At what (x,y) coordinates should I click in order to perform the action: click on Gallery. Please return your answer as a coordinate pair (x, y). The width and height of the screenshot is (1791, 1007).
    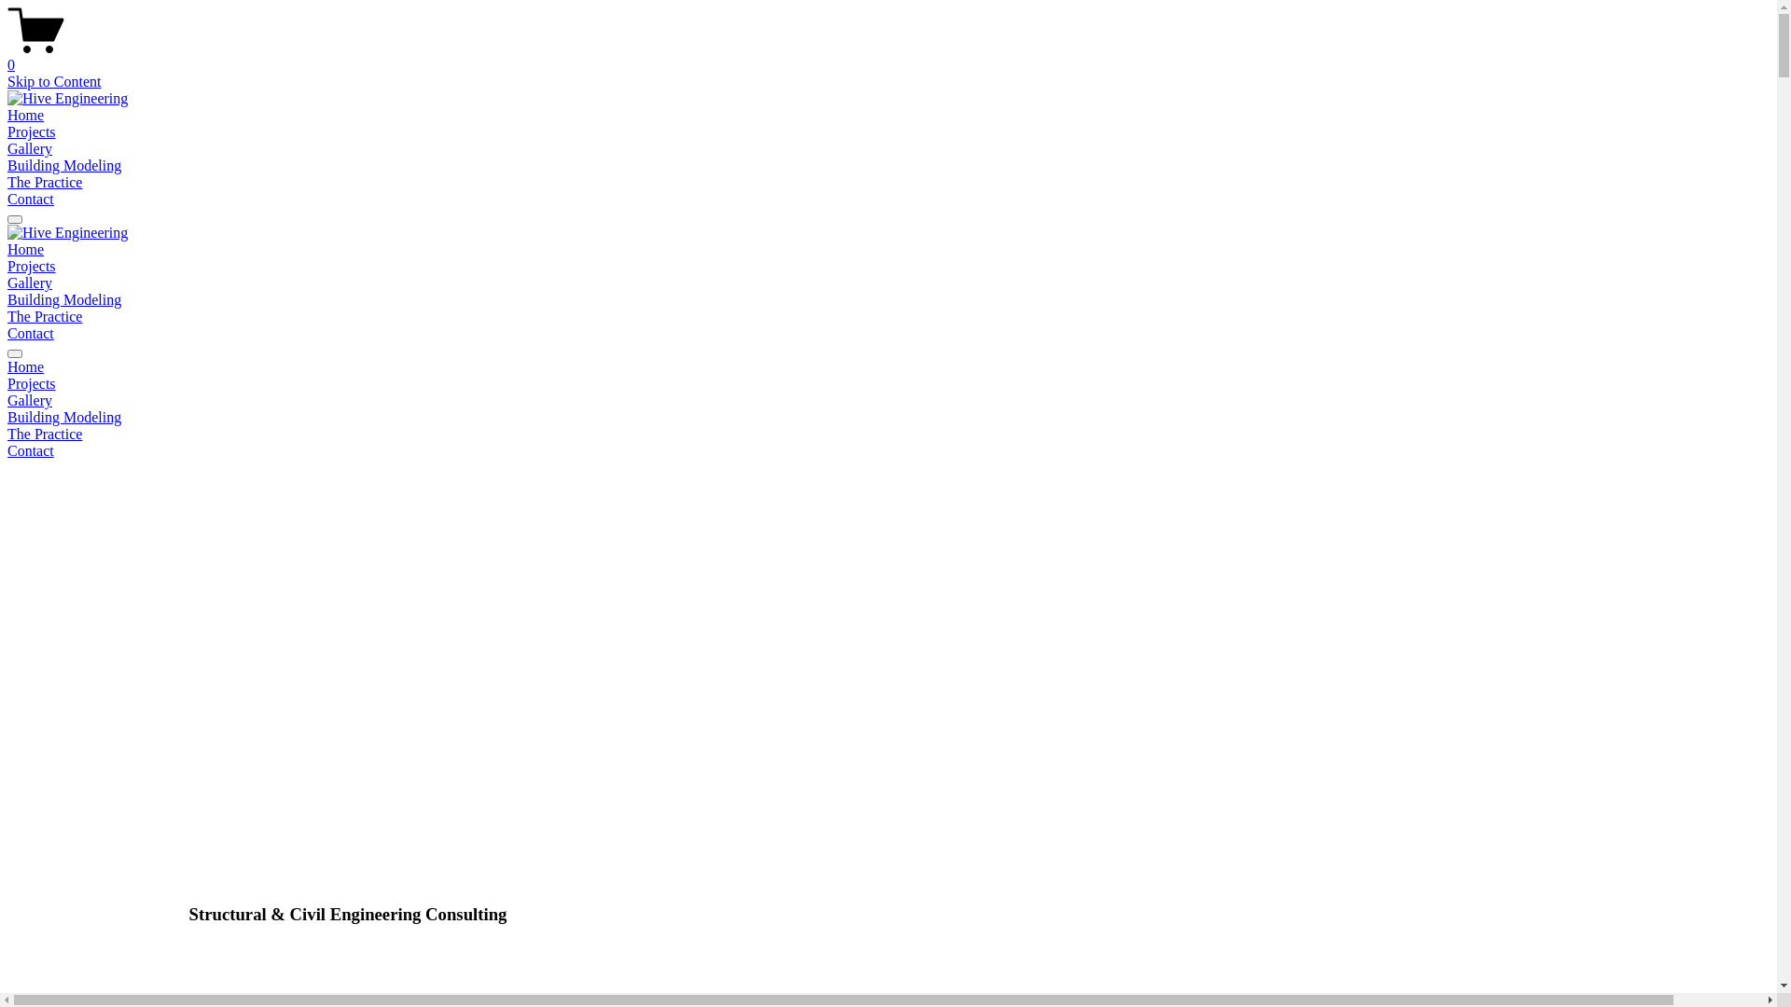
    Looking at the image, I should click on (30, 283).